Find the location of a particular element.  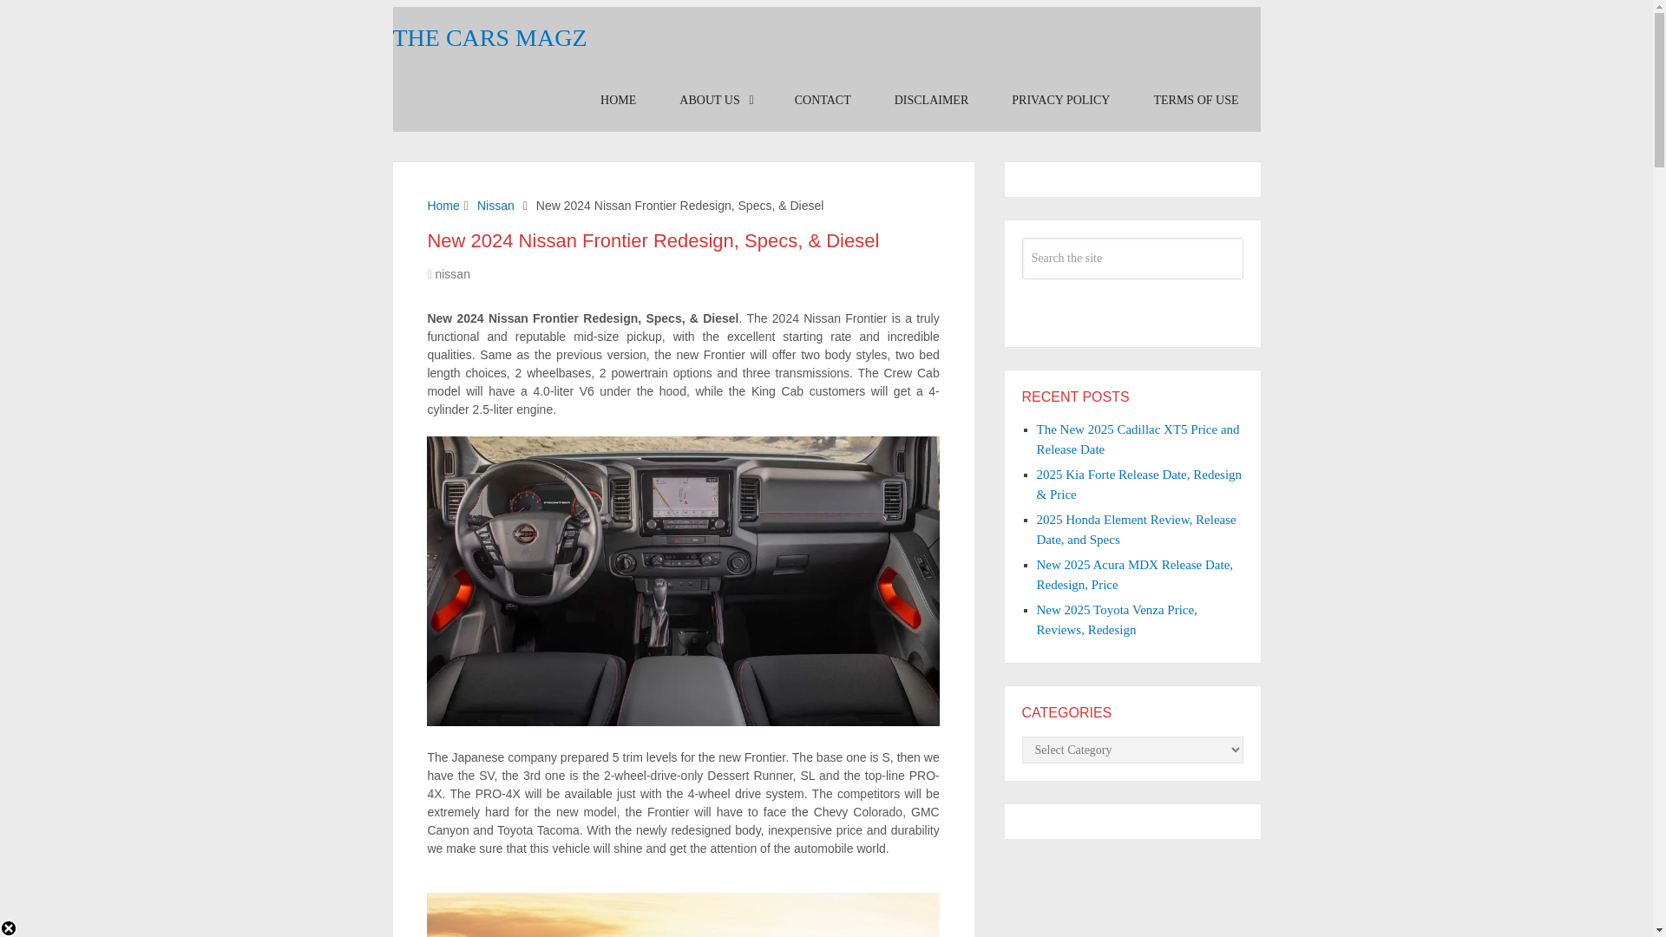

DISCLAIMER is located at coordinates (932, 101).